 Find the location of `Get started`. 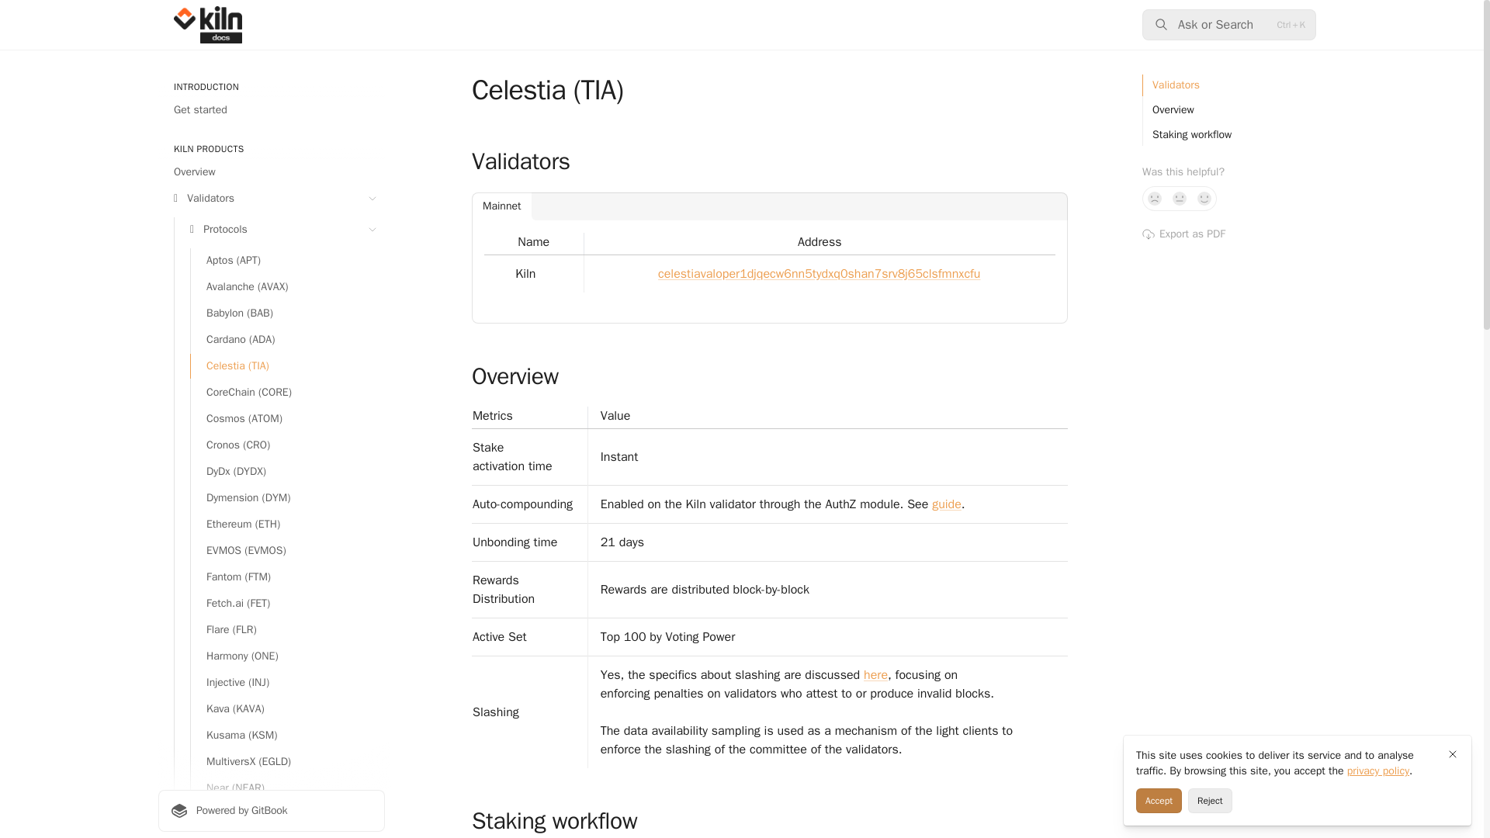

Get started is located at coordinates (271, 110).